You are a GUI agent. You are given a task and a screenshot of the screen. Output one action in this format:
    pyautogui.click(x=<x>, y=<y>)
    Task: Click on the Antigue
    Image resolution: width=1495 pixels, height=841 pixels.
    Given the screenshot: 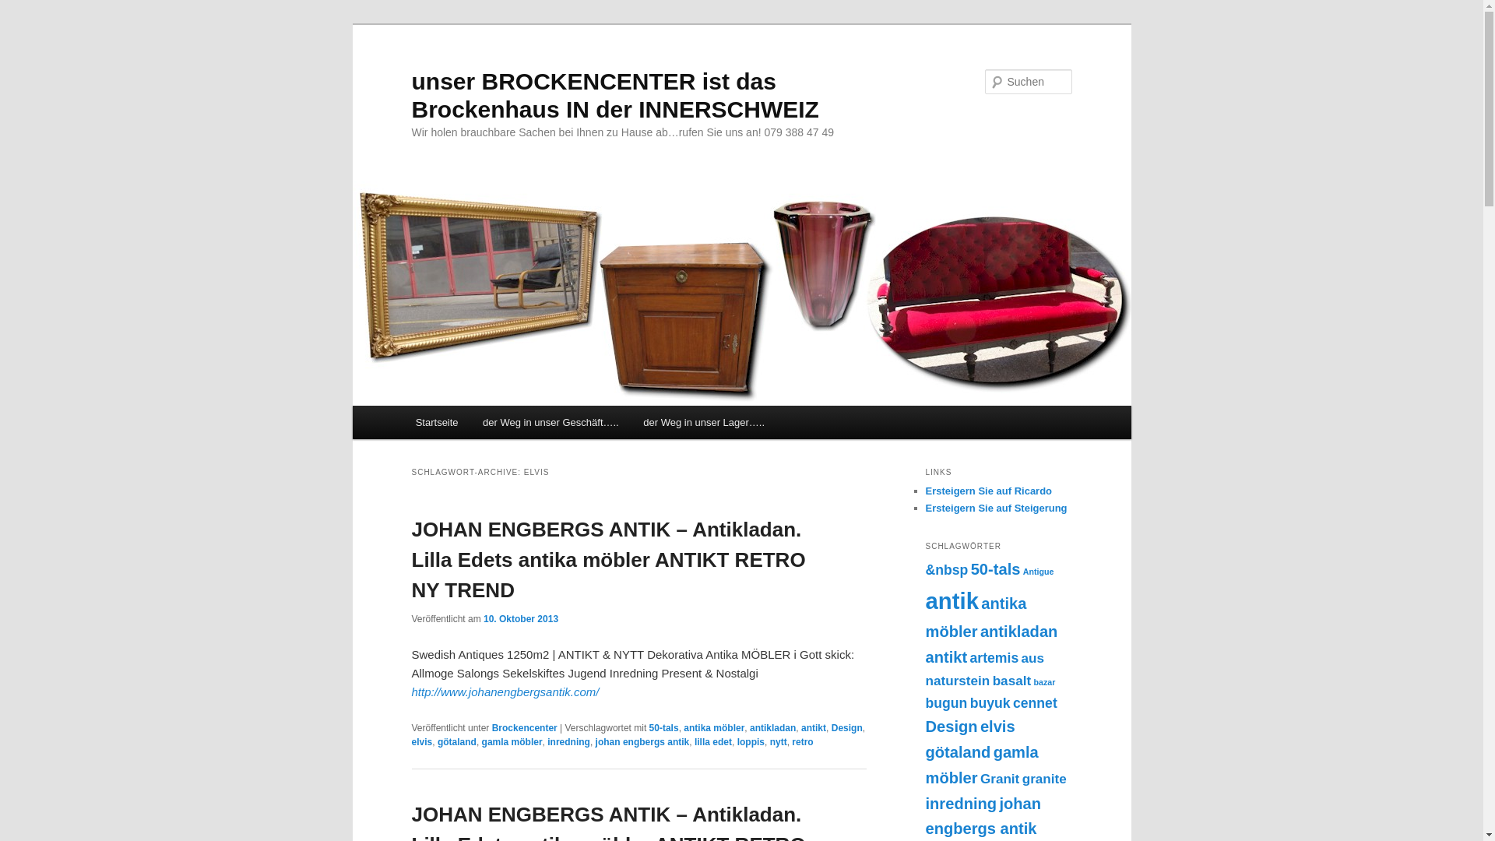 What is the action you would take?
    pyautogui.click(x=1039, y=572)
    